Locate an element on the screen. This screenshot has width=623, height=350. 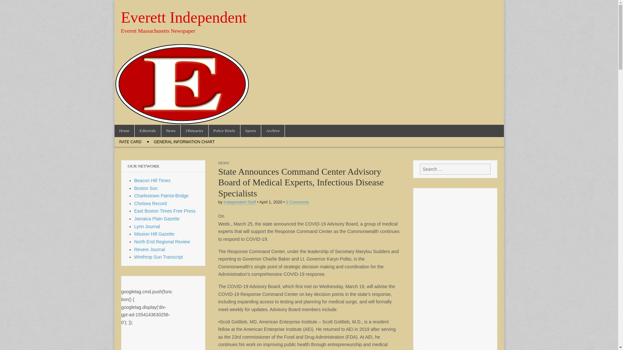
Revere Journal is located at coordinates (150, 250).